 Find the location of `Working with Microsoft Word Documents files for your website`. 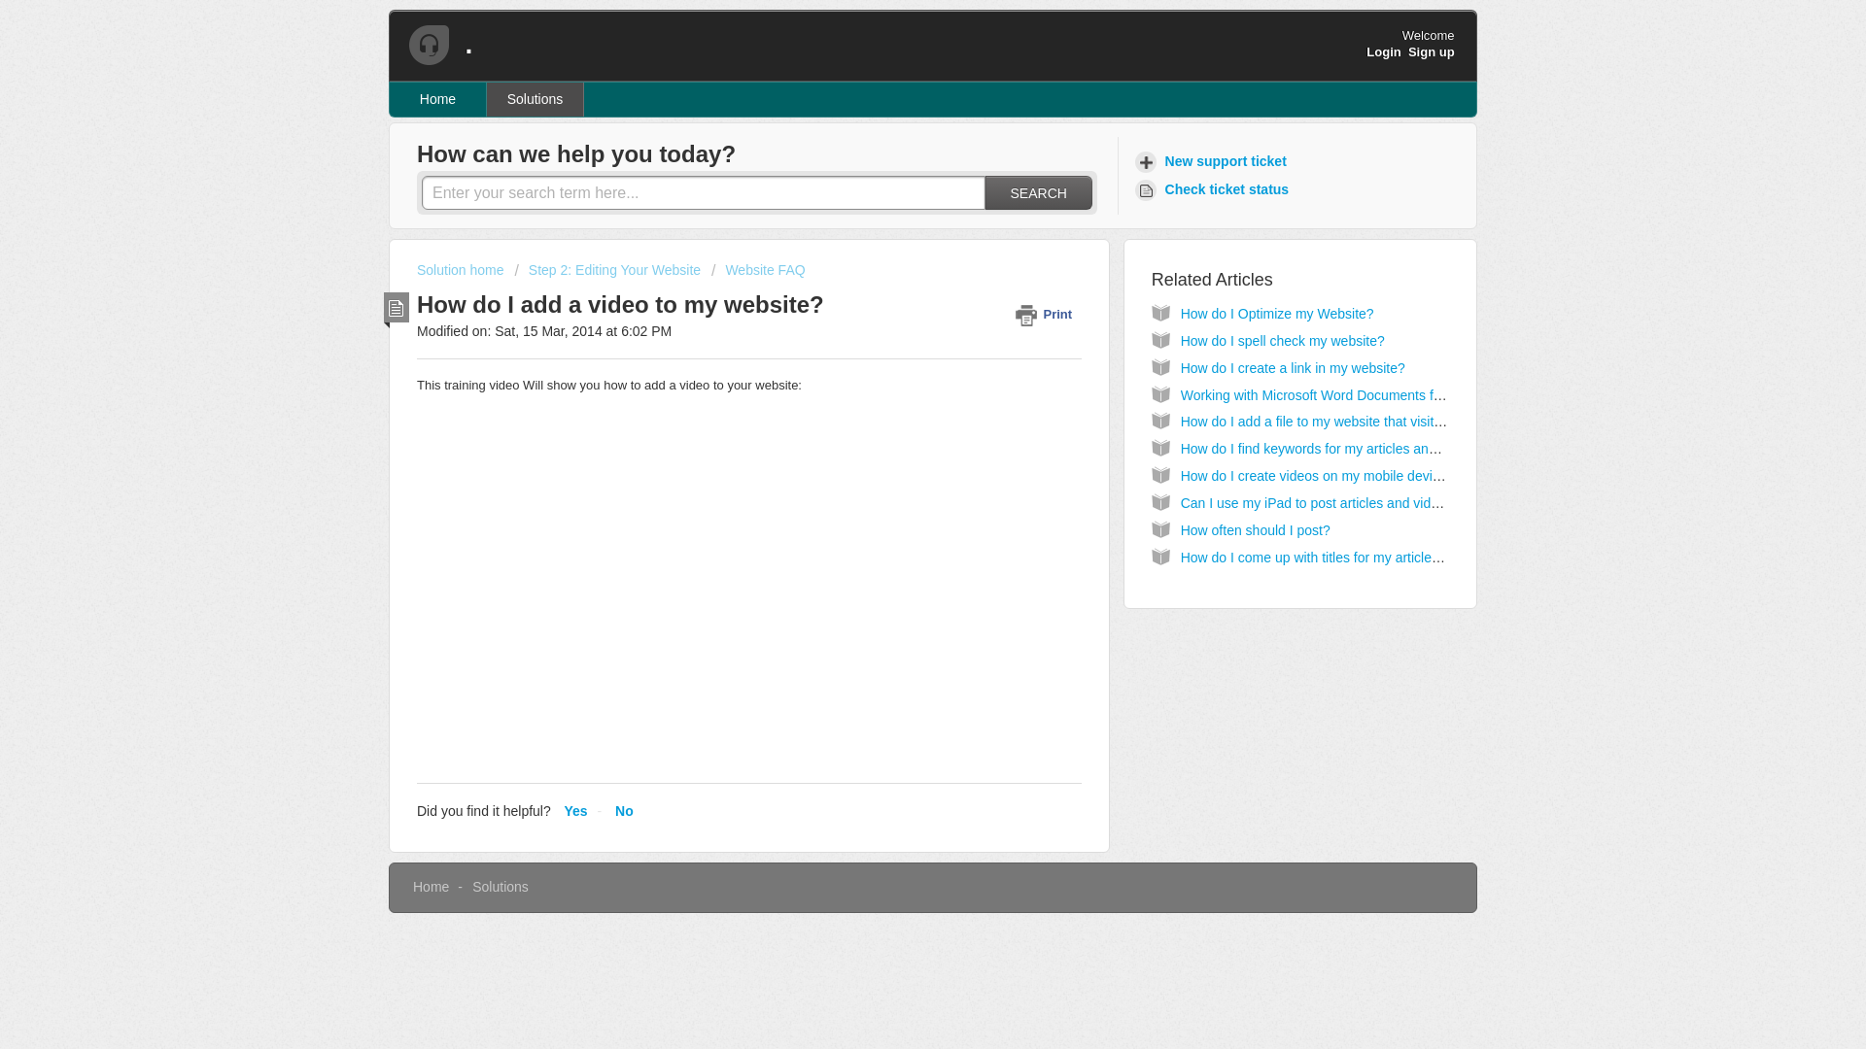

Working with Microsoft Word Documents files for your website is located at coordinates (1367, 394).